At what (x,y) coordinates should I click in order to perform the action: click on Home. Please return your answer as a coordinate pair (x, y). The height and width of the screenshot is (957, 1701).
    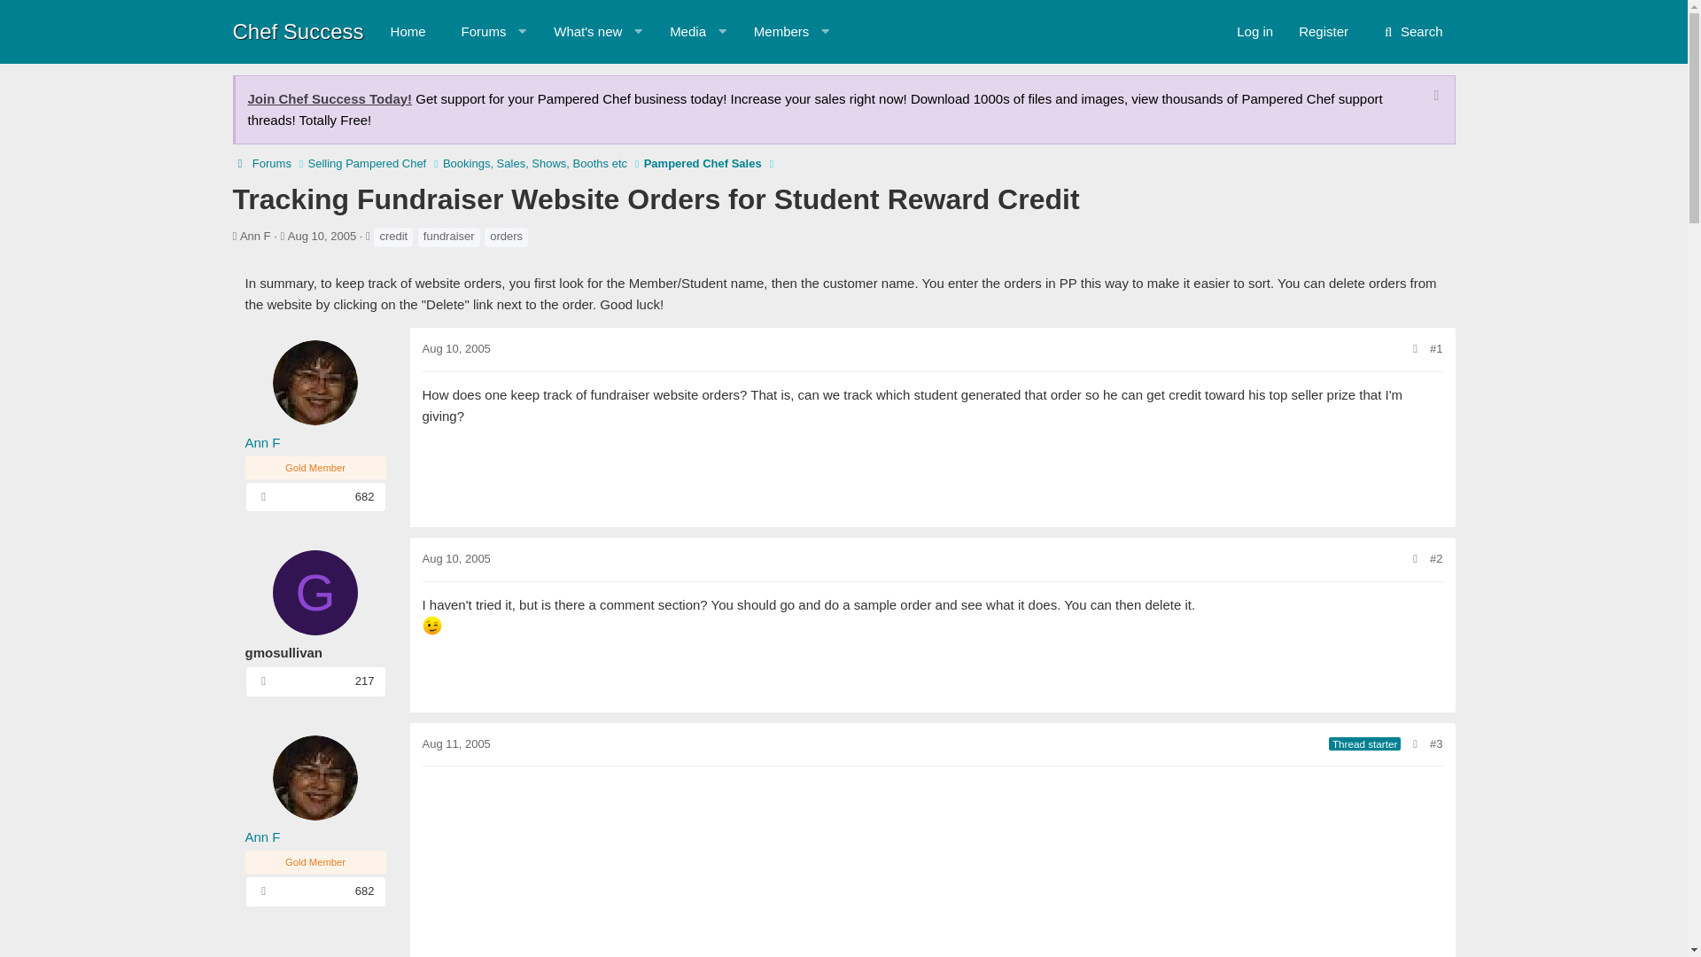
    Looking at the image, I should click on (606, 51).